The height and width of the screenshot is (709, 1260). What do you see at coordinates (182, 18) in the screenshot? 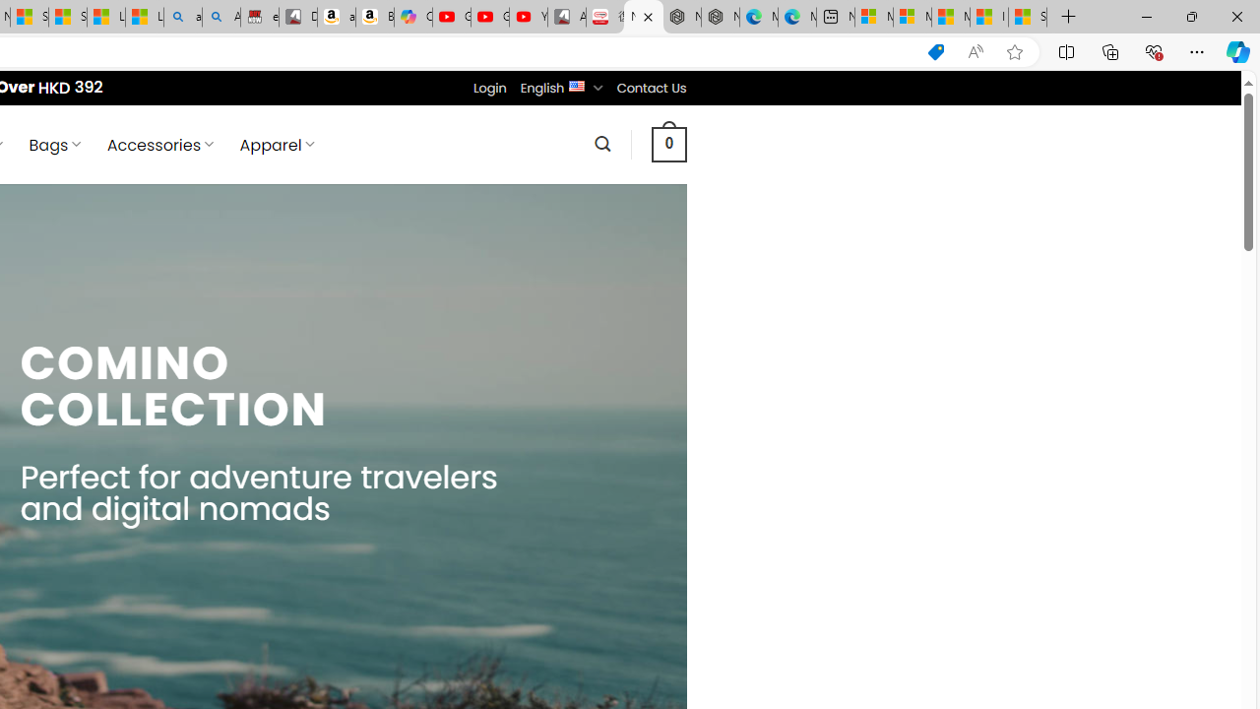
I see `amazon - Search` at bounding box center [182, 18].